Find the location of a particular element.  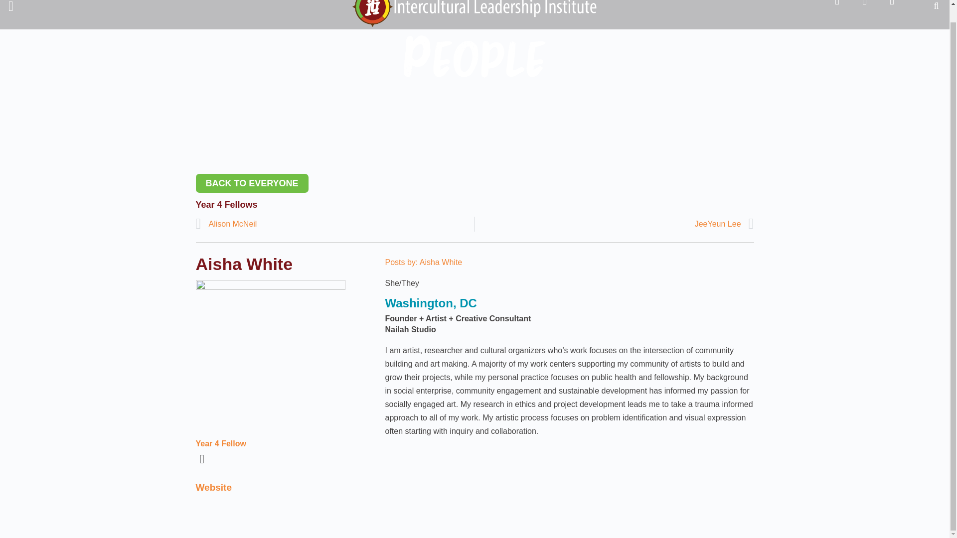

JeeYeun Lee is located at coordinates (614, 224).